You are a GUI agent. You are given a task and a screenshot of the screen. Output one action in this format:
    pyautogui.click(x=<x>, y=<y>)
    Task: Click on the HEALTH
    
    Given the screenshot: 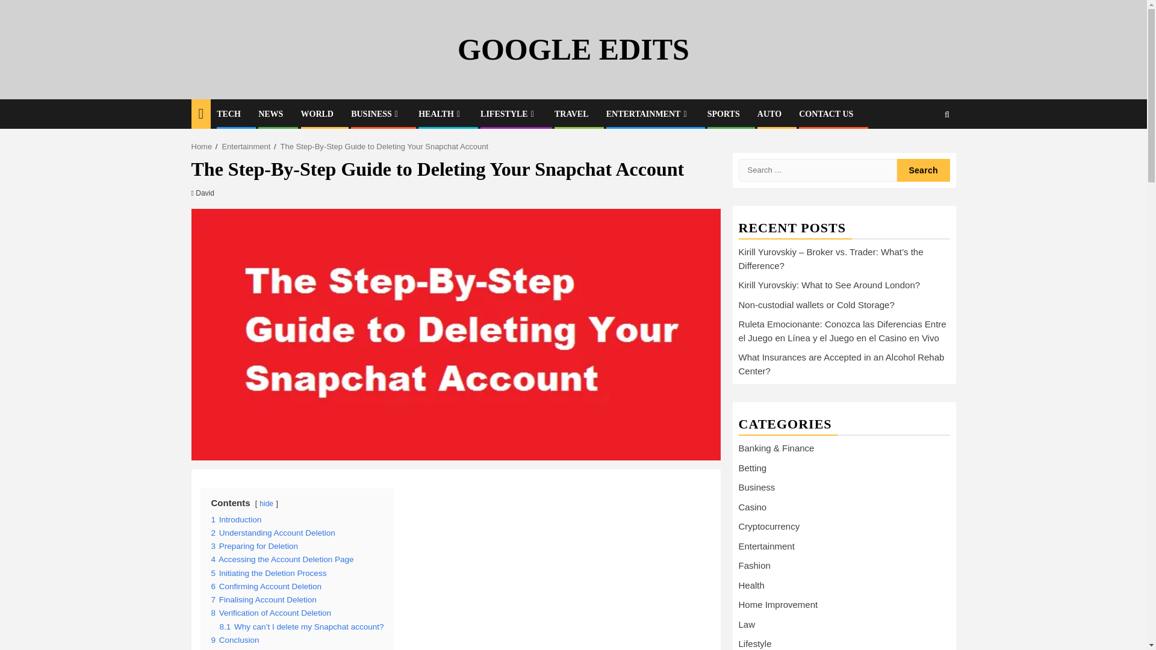 What is the action you would take?
    pyautogui.click(x=441, y=114)
    